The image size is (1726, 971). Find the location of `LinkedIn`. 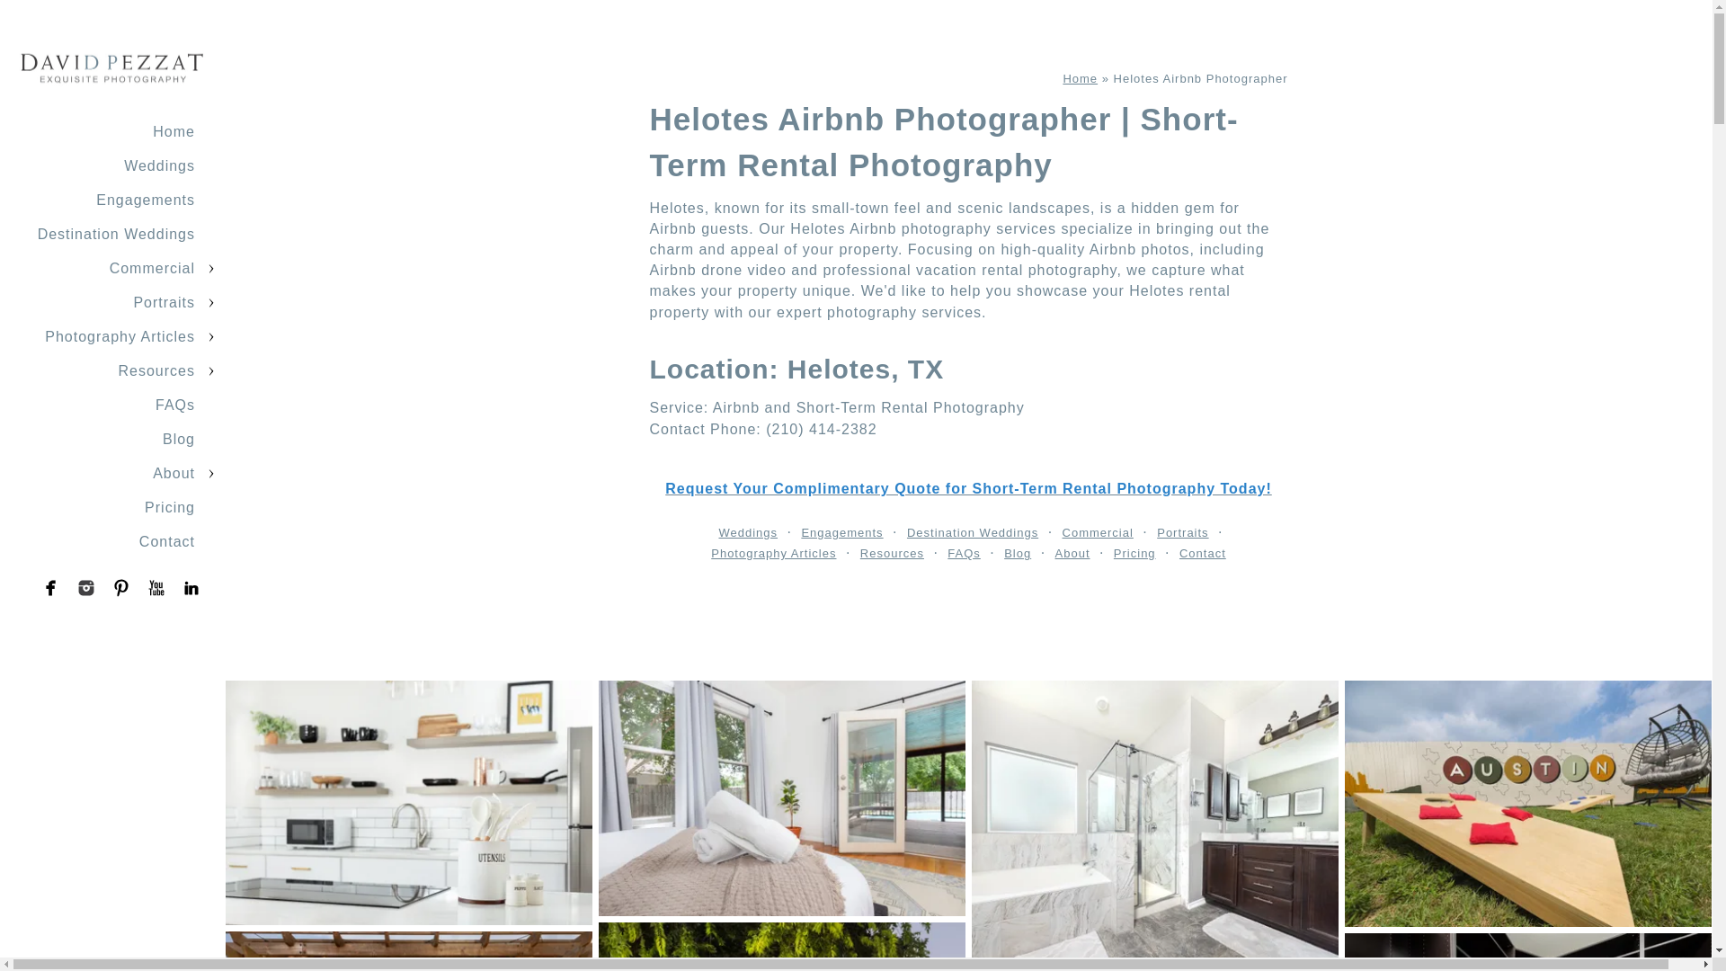

LinkedIn is located at coordinates (191, 588).